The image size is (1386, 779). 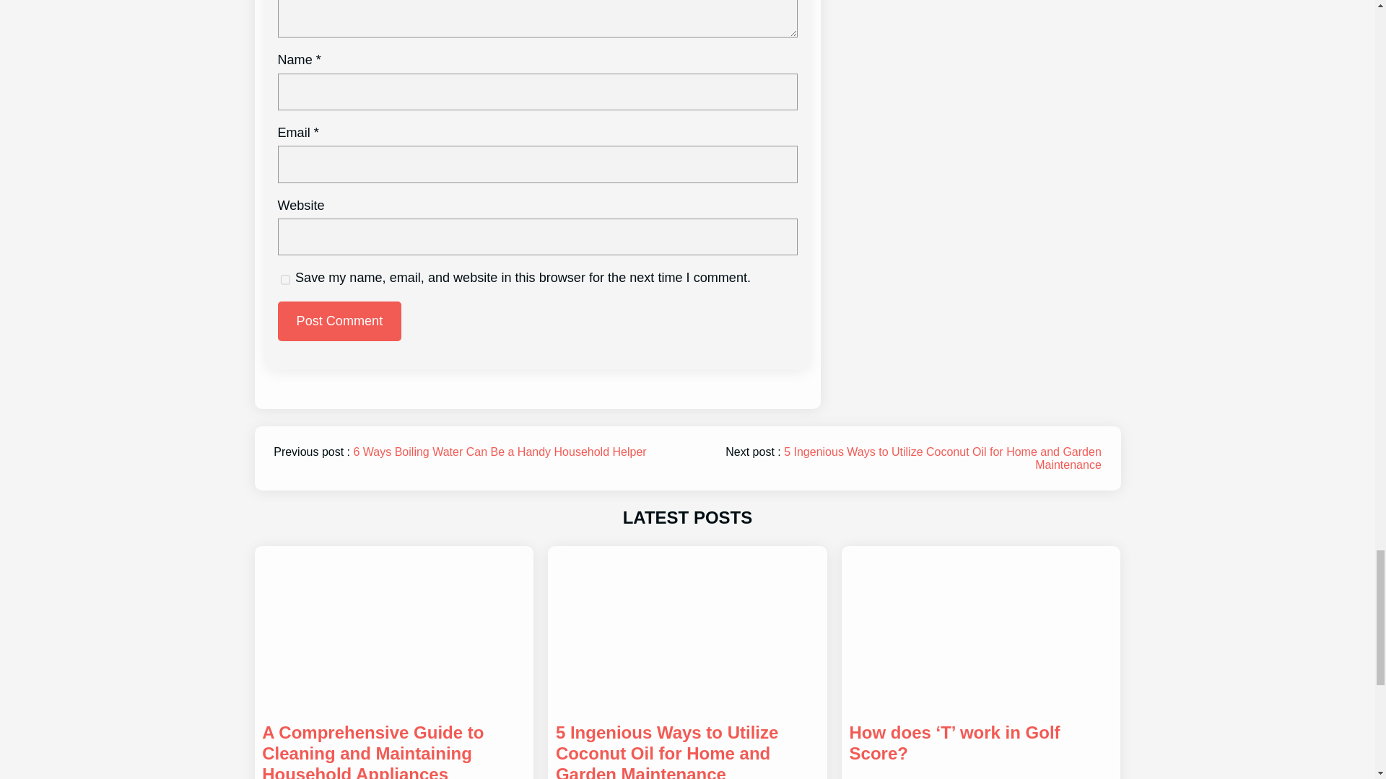 I want to click on Post Comment, so click(x=339, y=321).